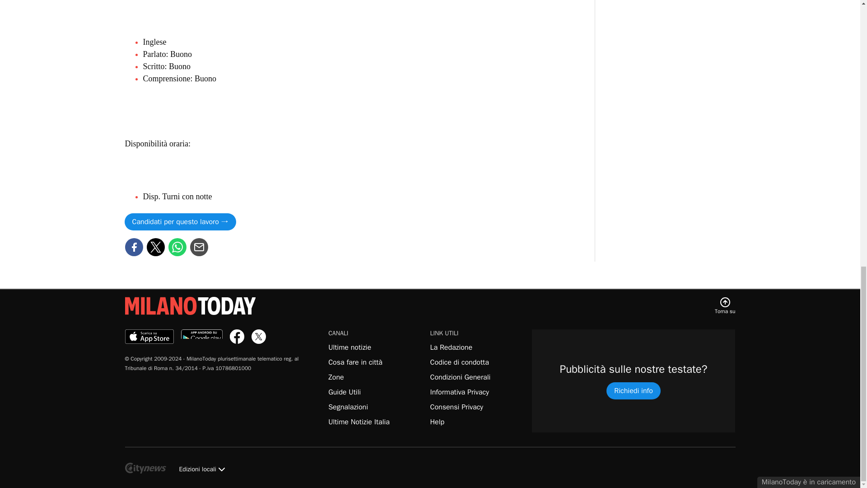 The image size is (867, 488). What do you see at coordinates (359, 422) in the screenshot?
I see `Ultime notizie` at bounding box center [359, 422].